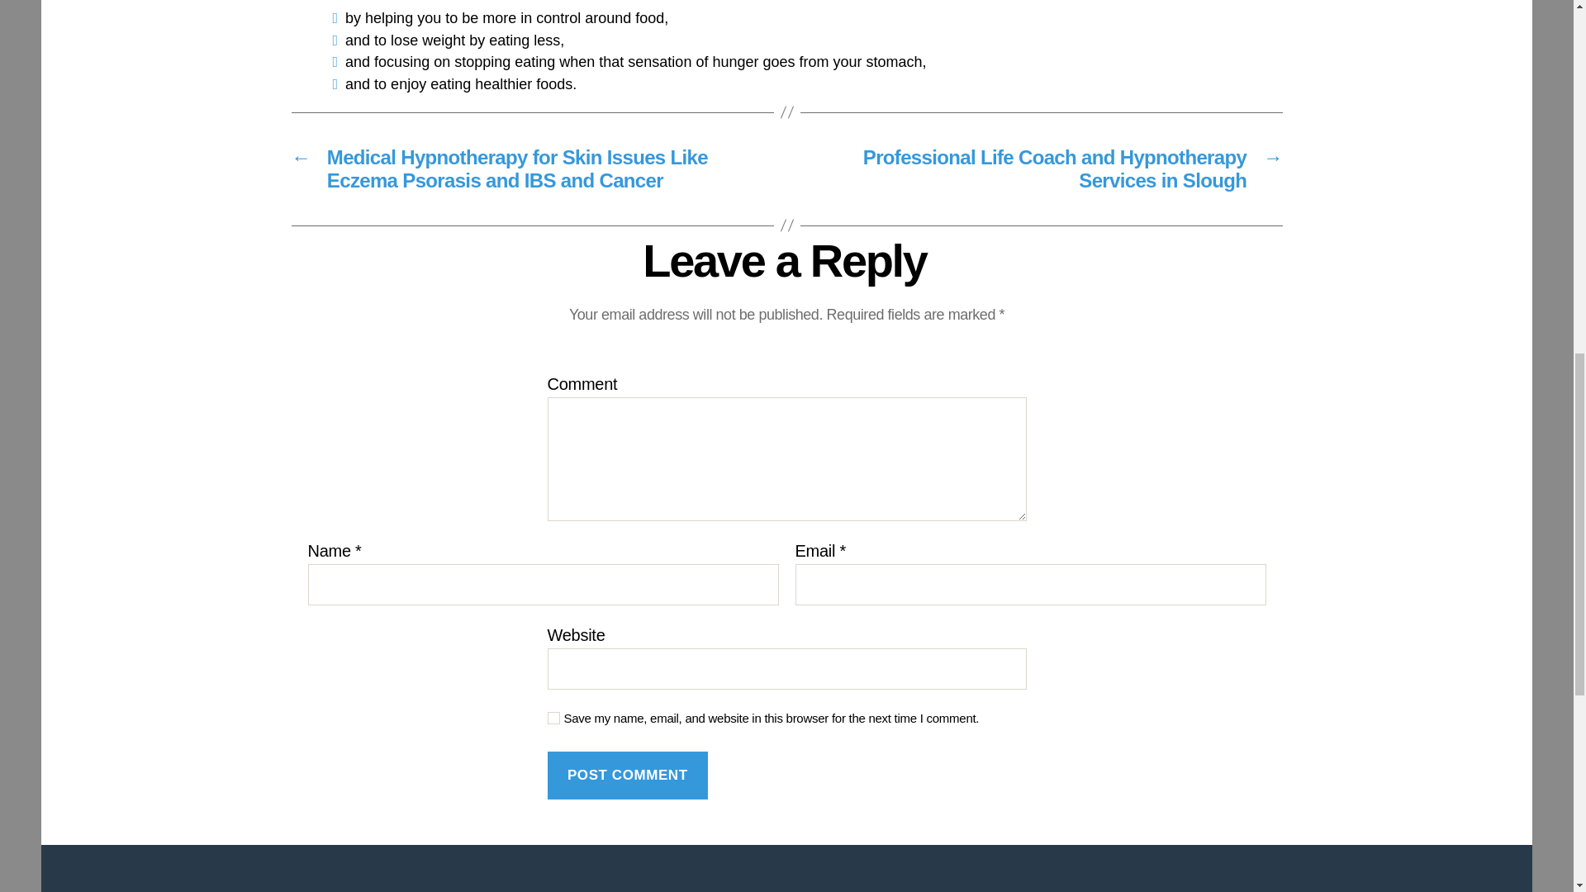 The width and height of the screenshot is (1586, 892). What do you see at coordinates (627, 776) in the screenshot?
I see `Post Comment` at bounding box center [627, 776].